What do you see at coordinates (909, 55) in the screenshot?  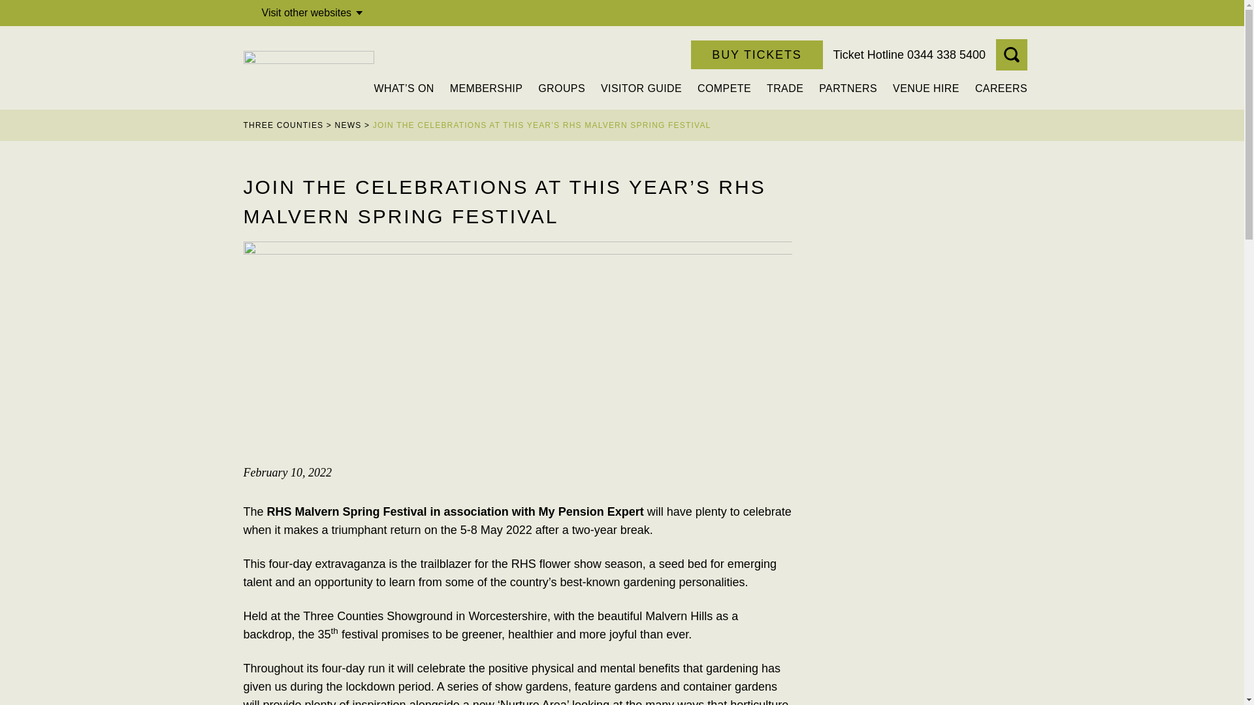 I see `Call us on Ticket Hotline 0344 338 5400` at bounding box center [909, 55].